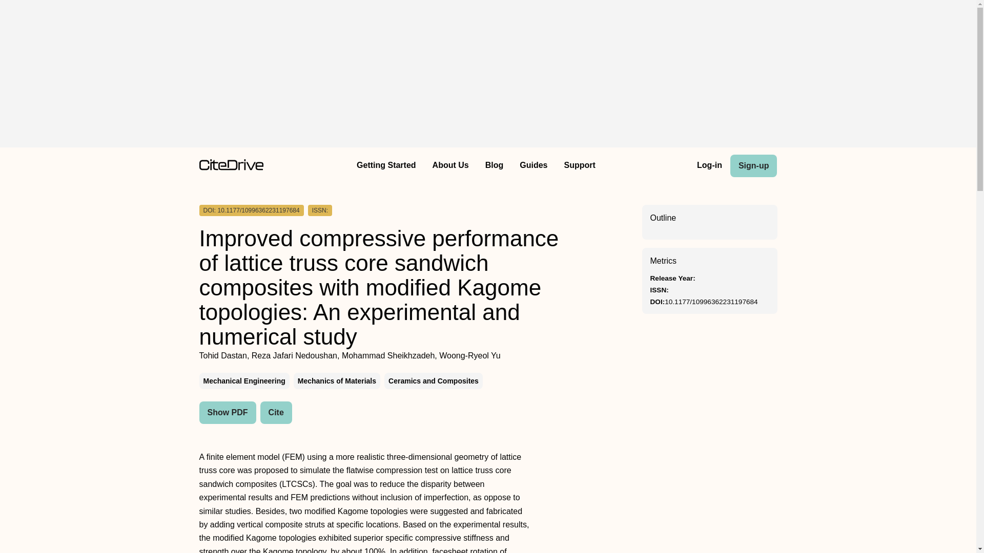  What do you see at coordinates (227, 413) in the screenshot?
I see `Show PDF` at bounding box center [227, 413].